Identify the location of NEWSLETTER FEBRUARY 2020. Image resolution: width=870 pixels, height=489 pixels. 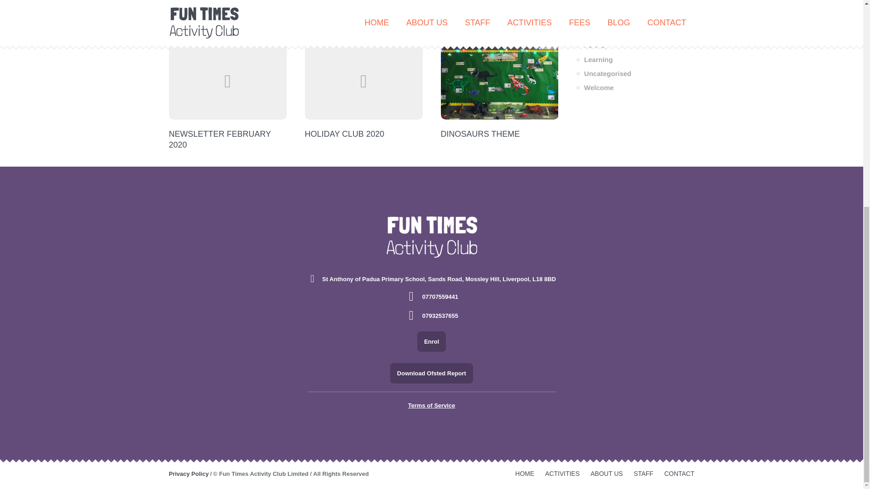
(219, 139).